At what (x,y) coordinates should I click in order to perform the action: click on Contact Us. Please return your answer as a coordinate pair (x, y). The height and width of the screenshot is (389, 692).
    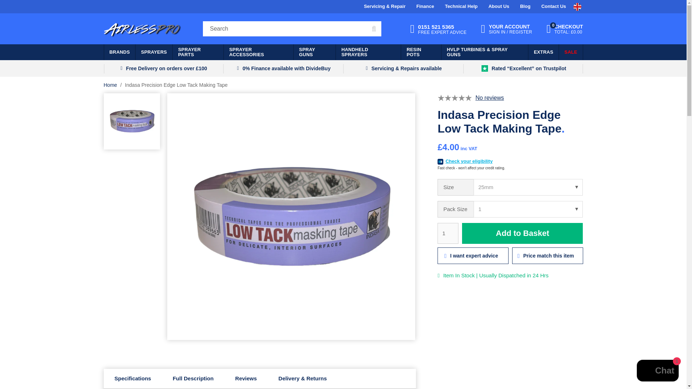
    Looking at the image, I should click on (438, 29).